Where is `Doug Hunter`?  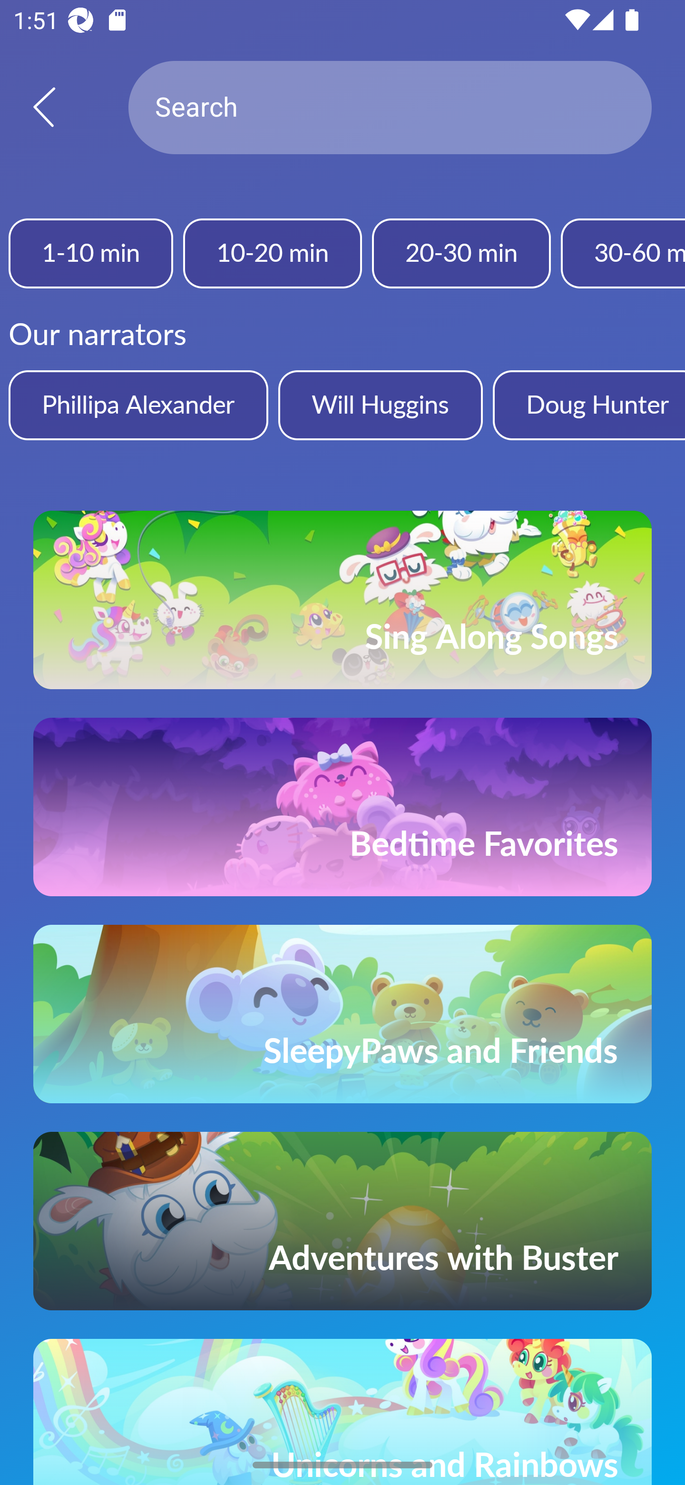
Doug Hunter is located at coordinates (589, 405).